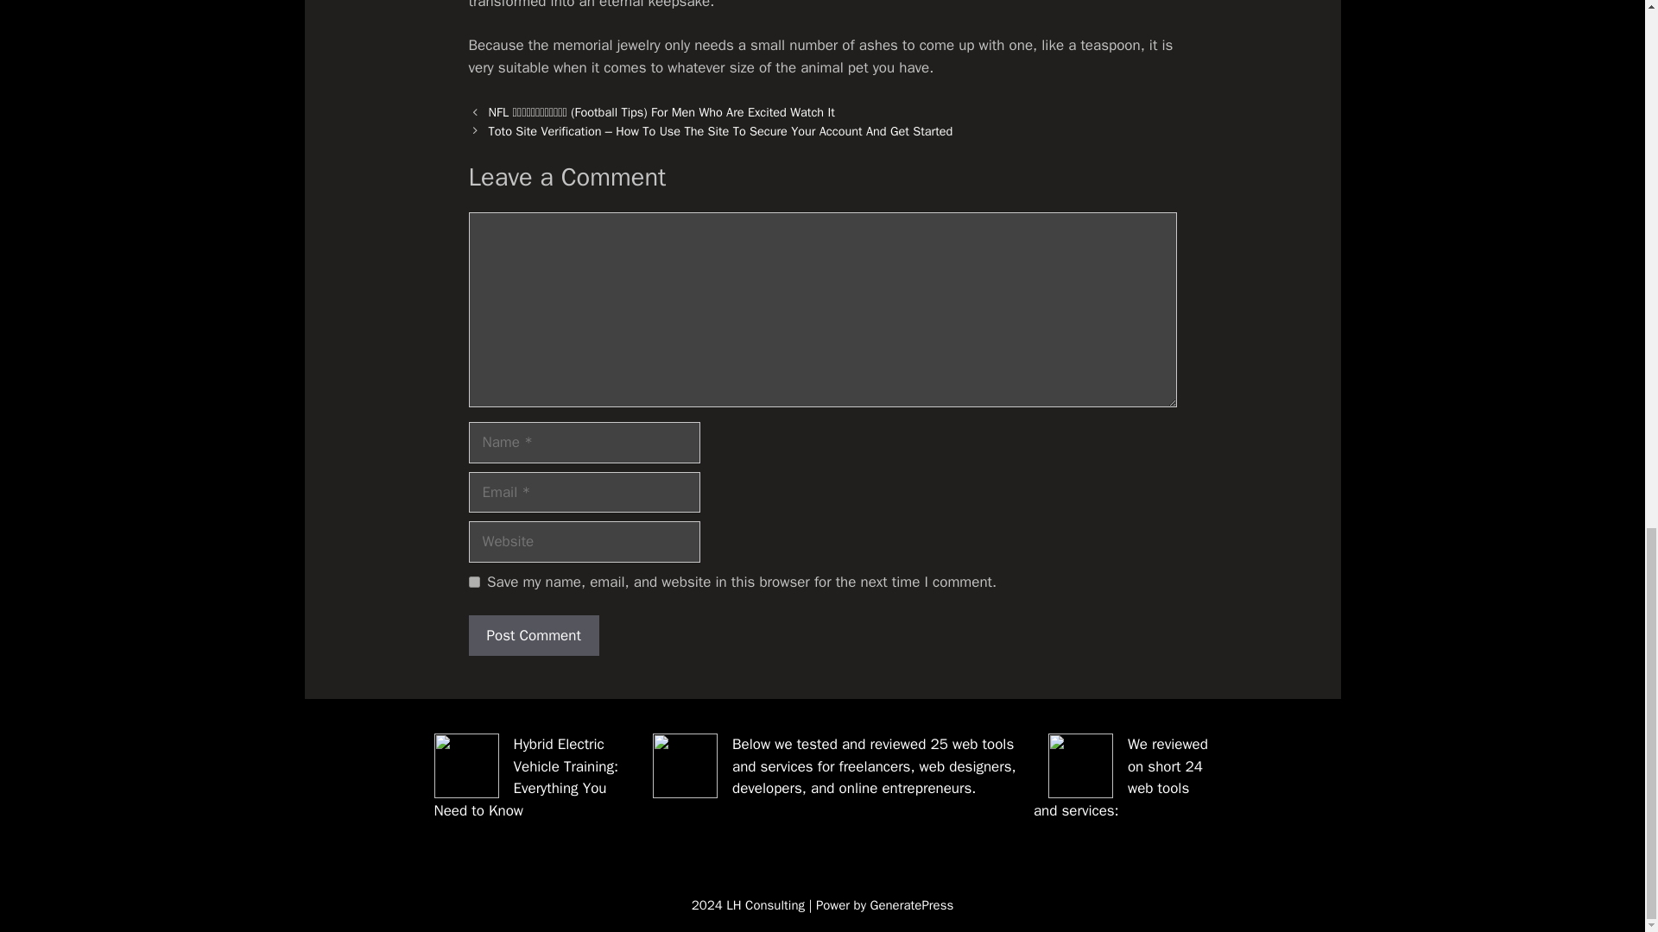  I want to click on Next, so click(721, 130).